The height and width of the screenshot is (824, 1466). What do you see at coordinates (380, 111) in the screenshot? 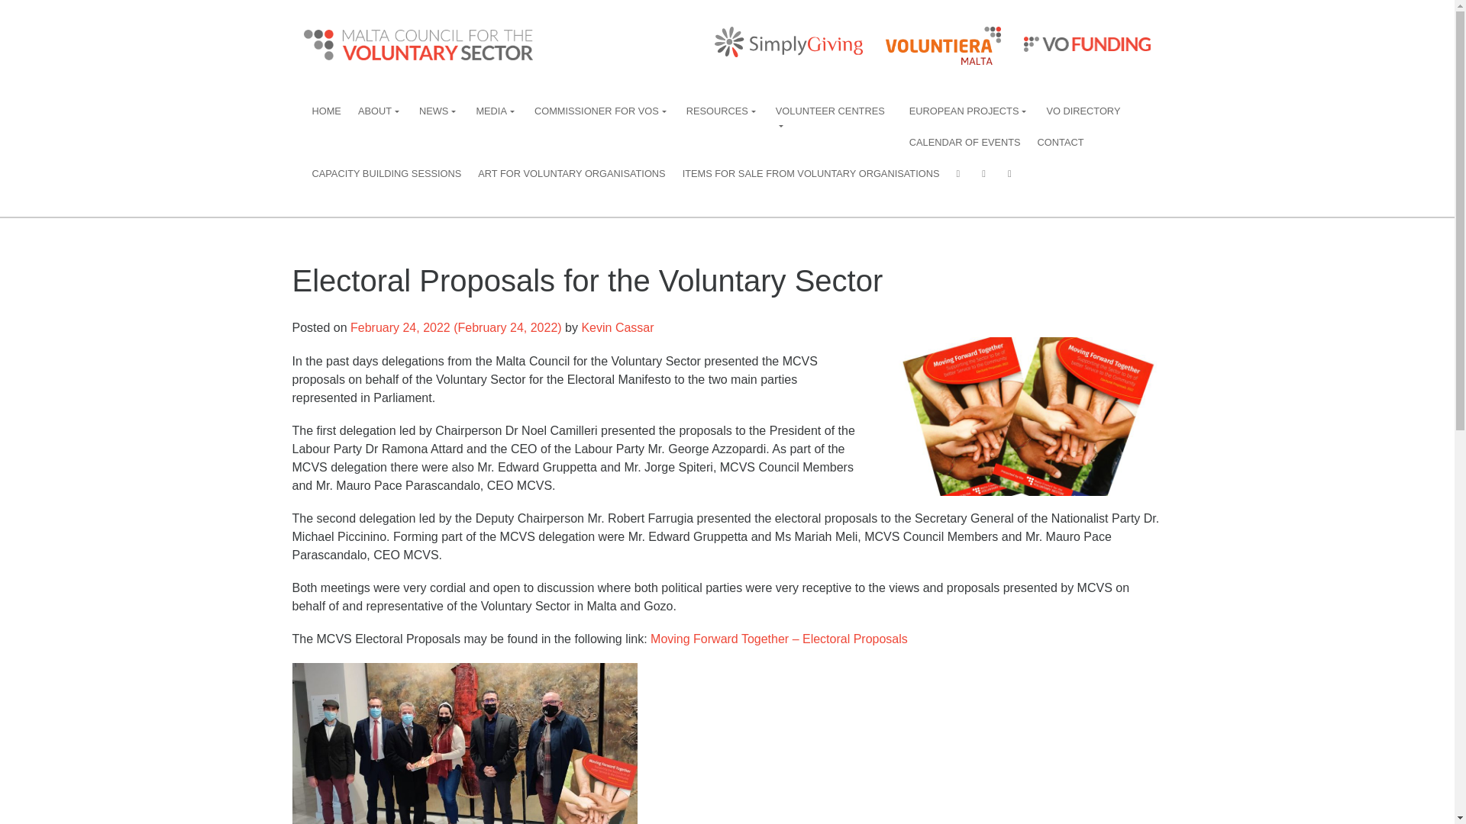
I see `About` at bounding box center [380, 111].